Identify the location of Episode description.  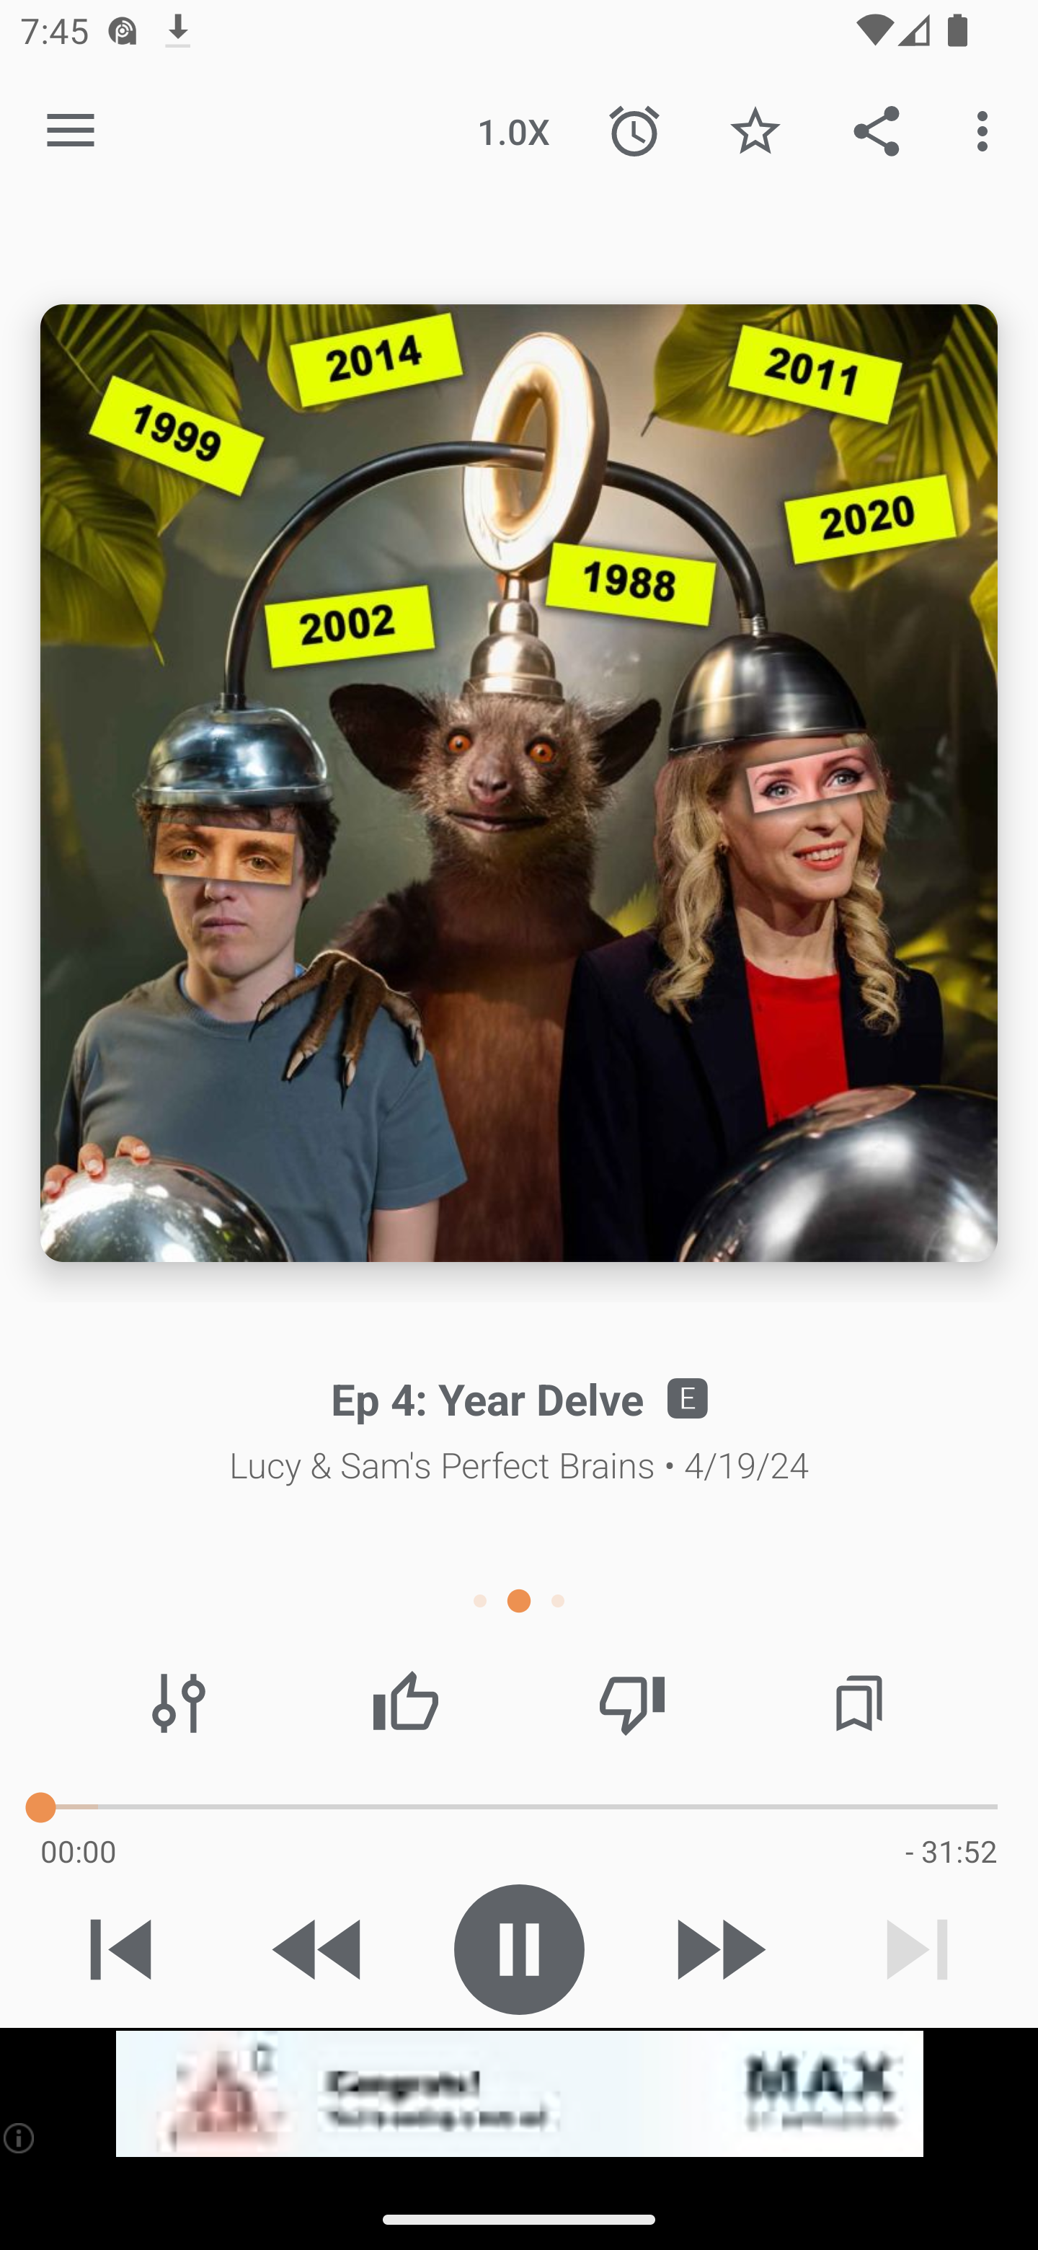
(519, 783).